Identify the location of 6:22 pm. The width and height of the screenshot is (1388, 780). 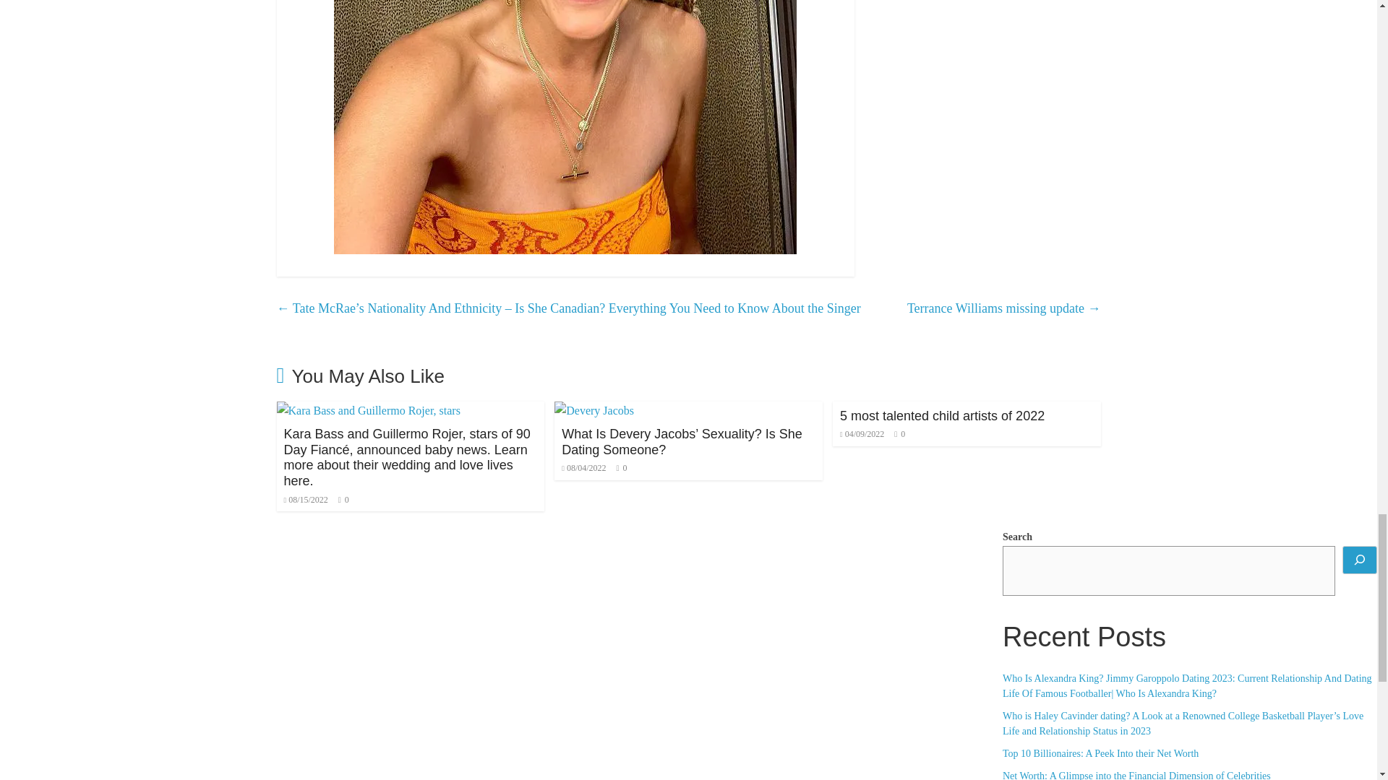
(583, 468).